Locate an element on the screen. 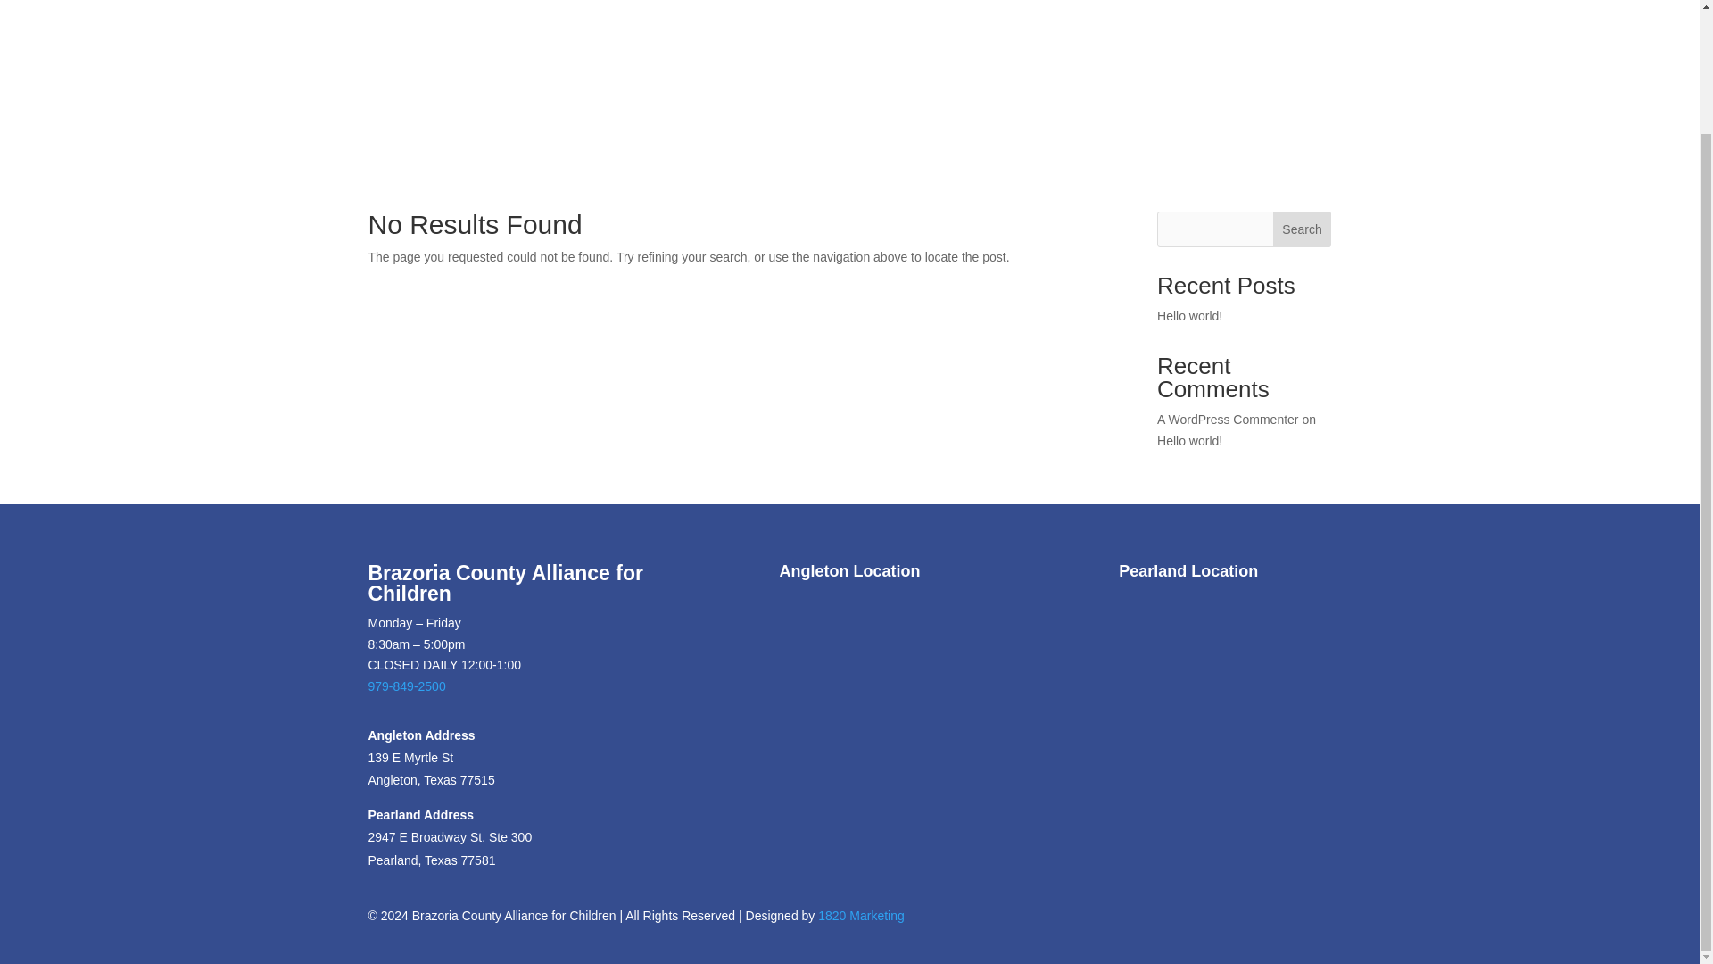 The height and width of the screenshot is (964, 1713). Call Now is located at coordinates (1018, 36).